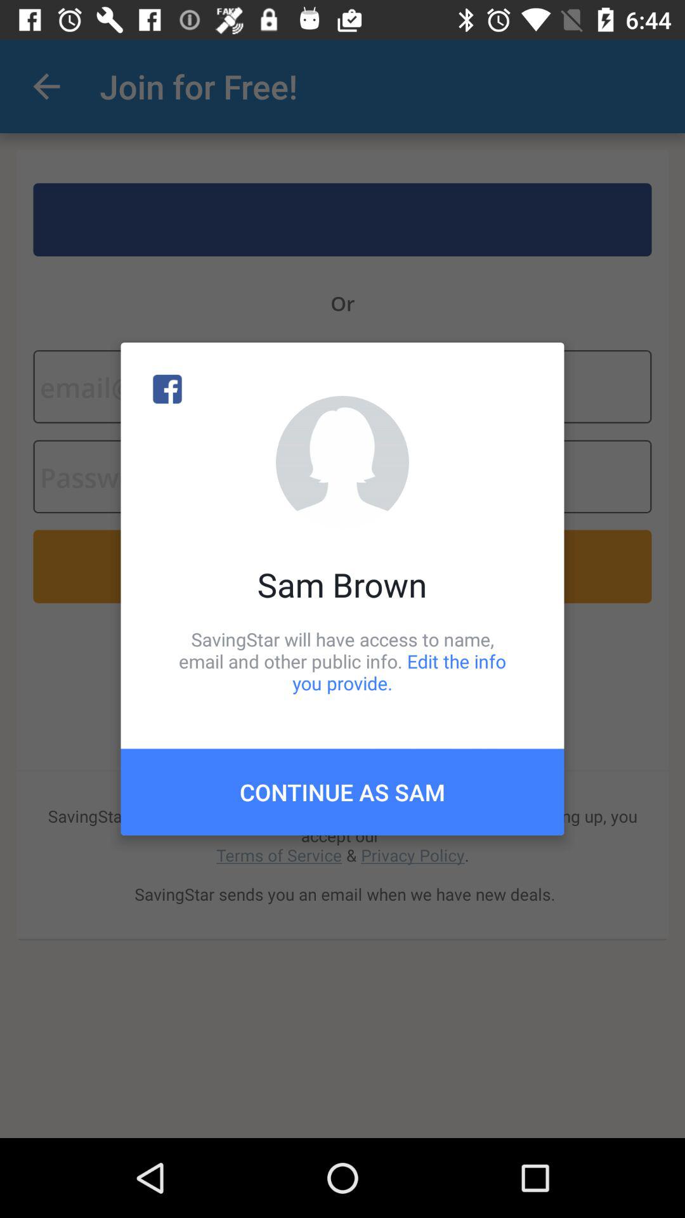 The image size is (685, 1218). Describe the element at coordinates (342, 661) in the screenshot. I see `open savingstar will have` at that location.